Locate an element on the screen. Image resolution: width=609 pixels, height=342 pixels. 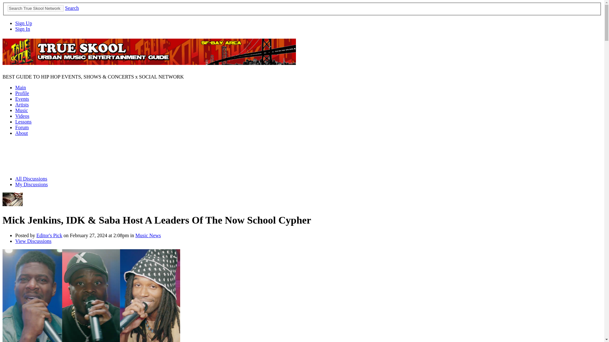
All Discussions is located at coordinates (31, 179).